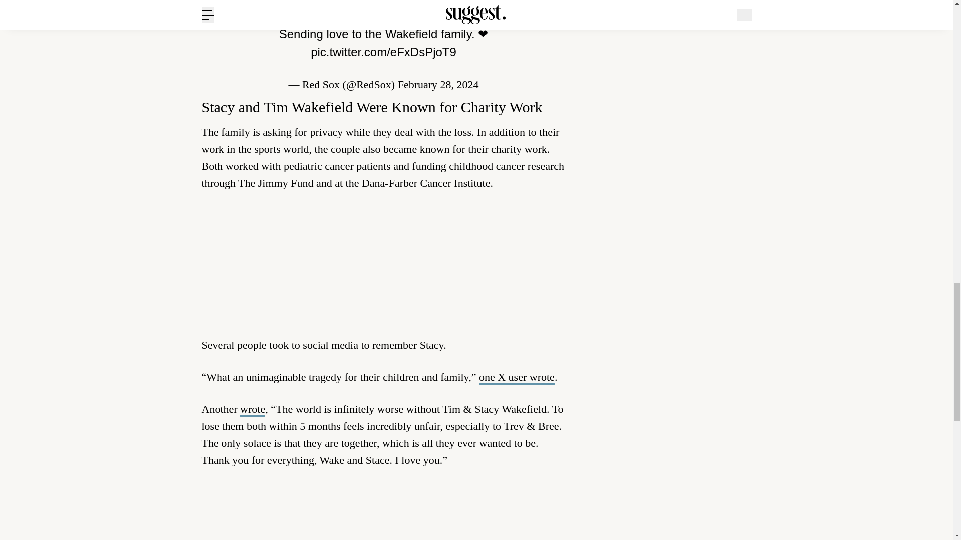 This screenshot has width=961, height=540. What do you see at coordinates (438, 84) in the screenshot?
I see `February 28, 2024` at bounding box center [438, 84].